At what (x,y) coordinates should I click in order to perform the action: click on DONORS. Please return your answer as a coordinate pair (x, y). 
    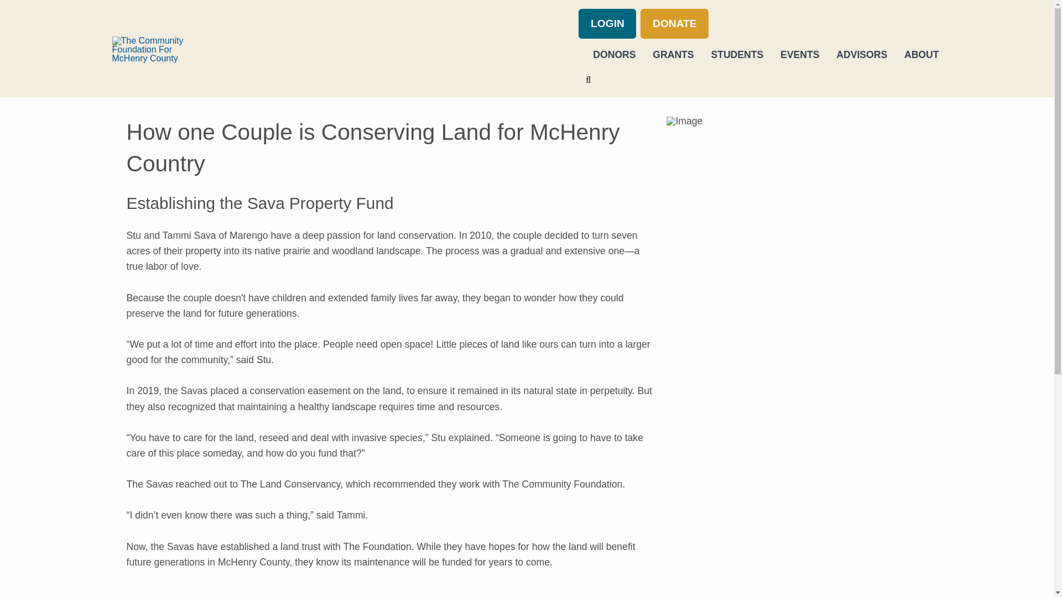
    Looking at the image, I should click on (608, 55).